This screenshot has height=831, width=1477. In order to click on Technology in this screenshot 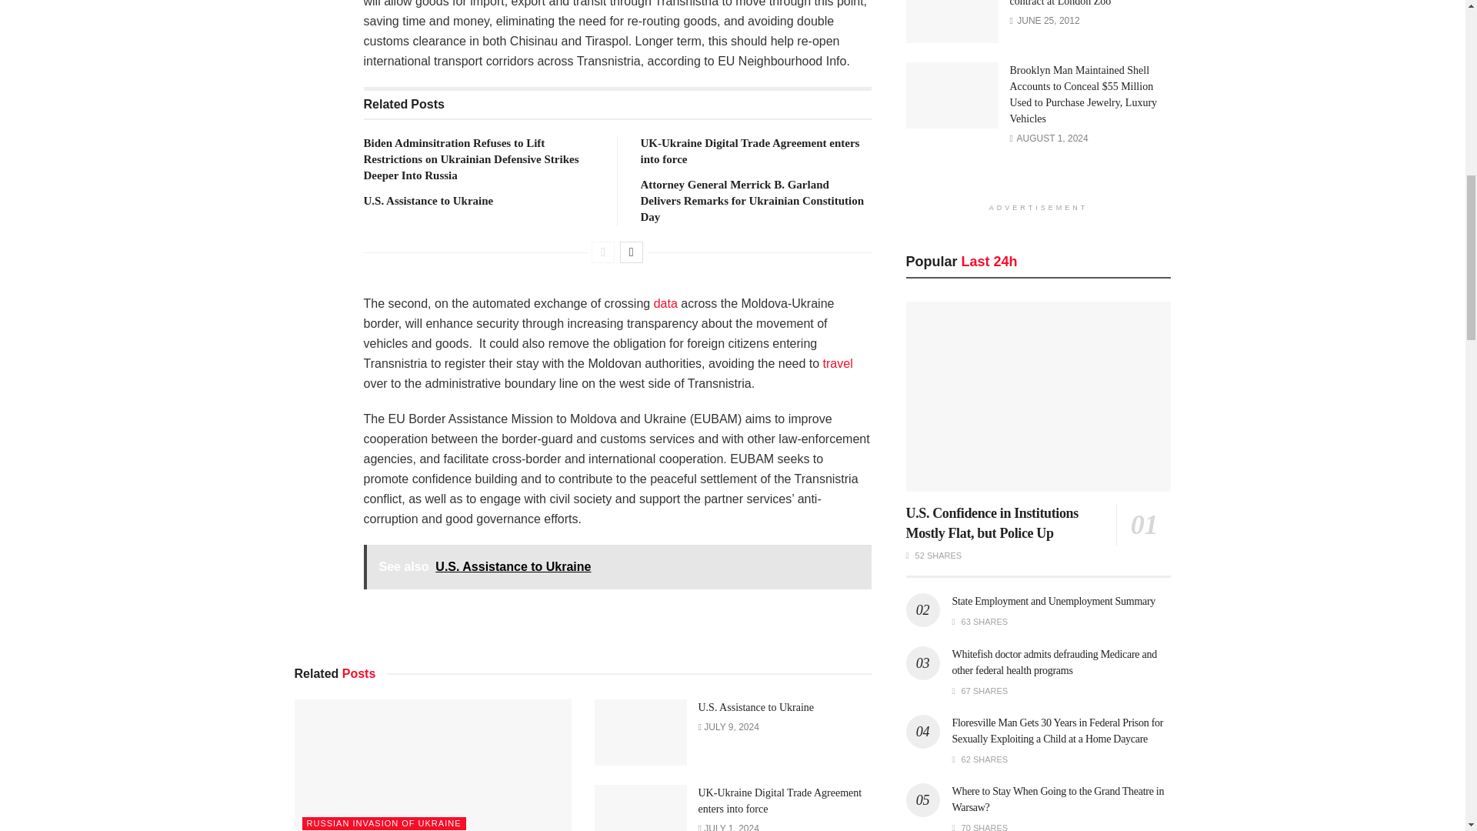, I will do `click(666, 303)`.